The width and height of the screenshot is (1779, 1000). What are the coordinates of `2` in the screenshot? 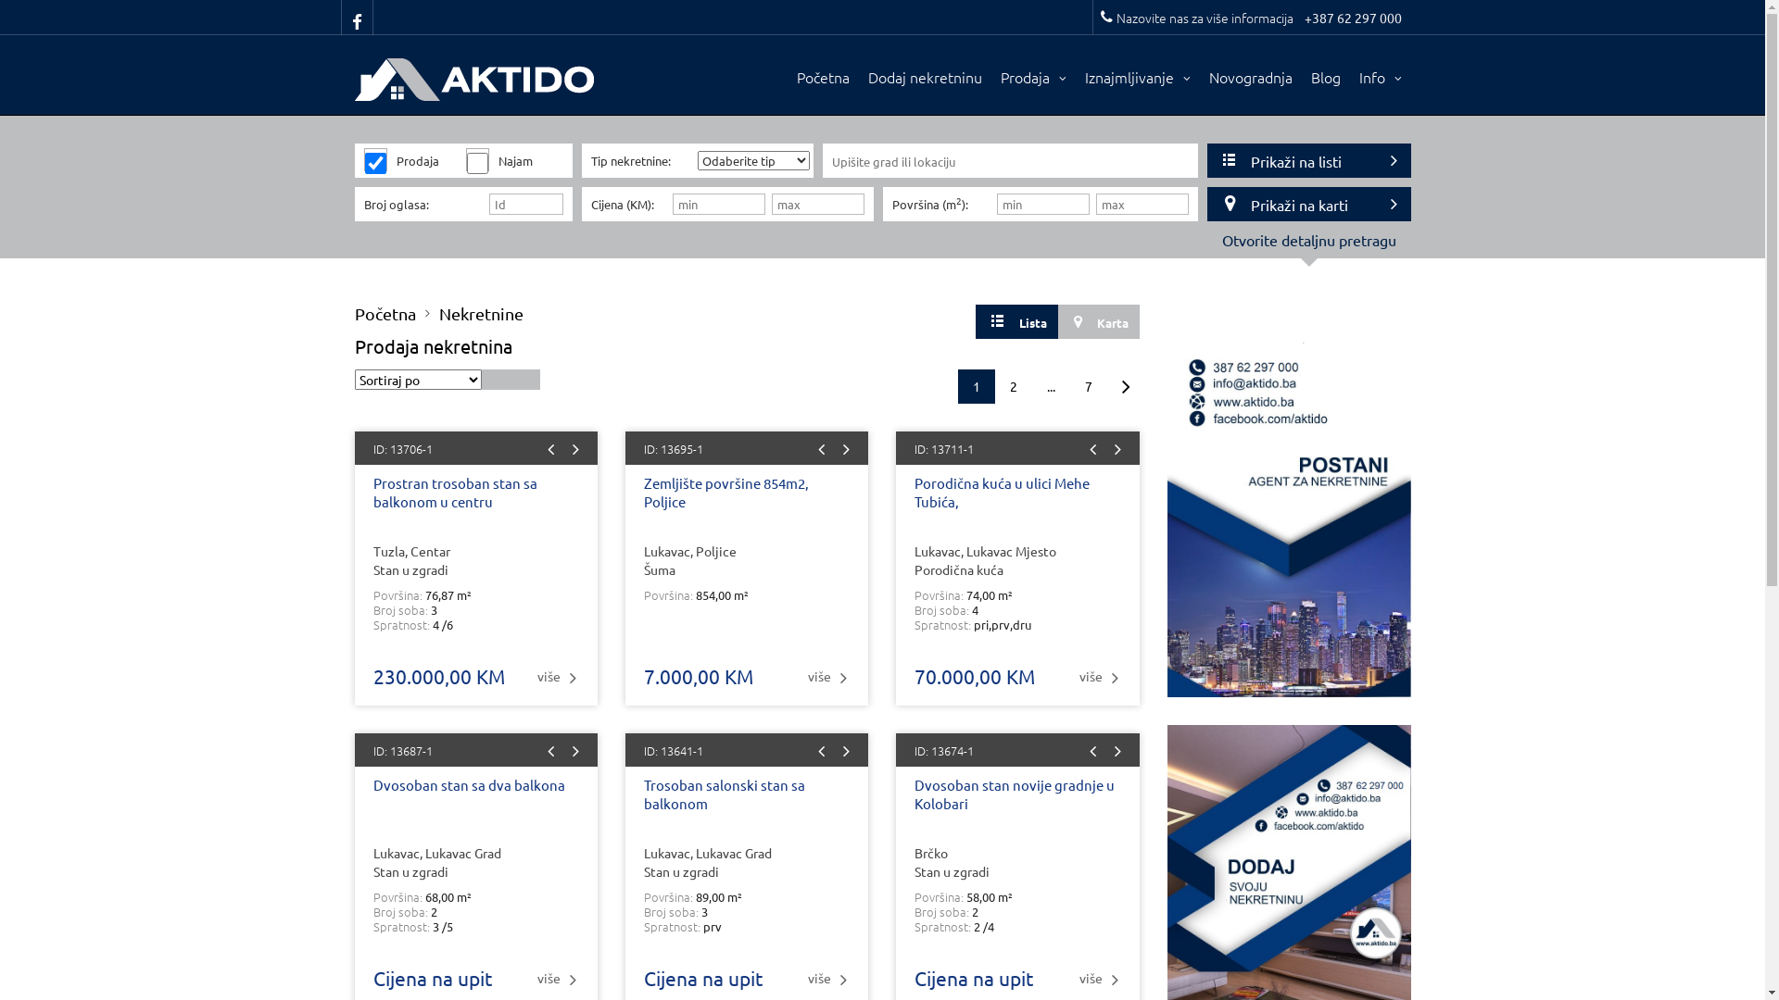 It's located at (1014, 387).